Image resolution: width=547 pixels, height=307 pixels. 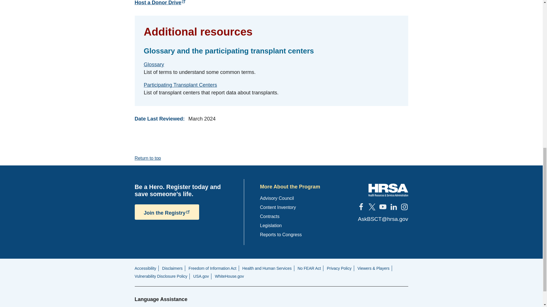 What do you see at coordinates (145, 268) in the screenshot?
I see `Government links to helpful resources and sites` at bounding box center [145, 268].